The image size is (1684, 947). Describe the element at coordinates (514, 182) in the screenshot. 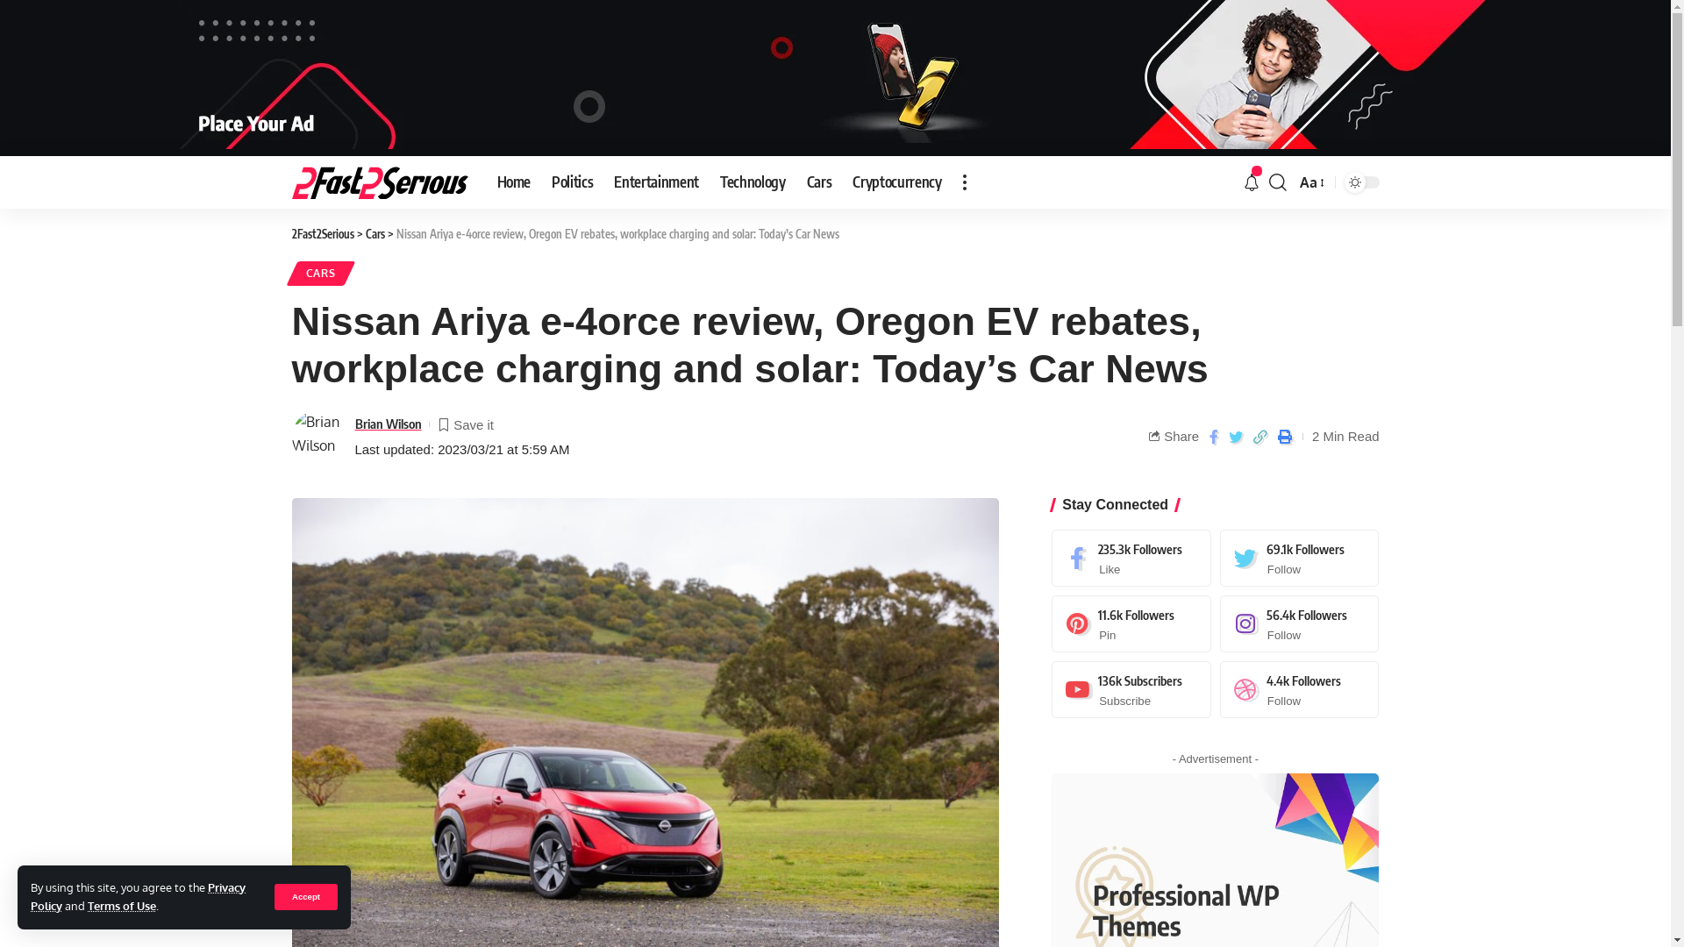

I see `Home` at that location.